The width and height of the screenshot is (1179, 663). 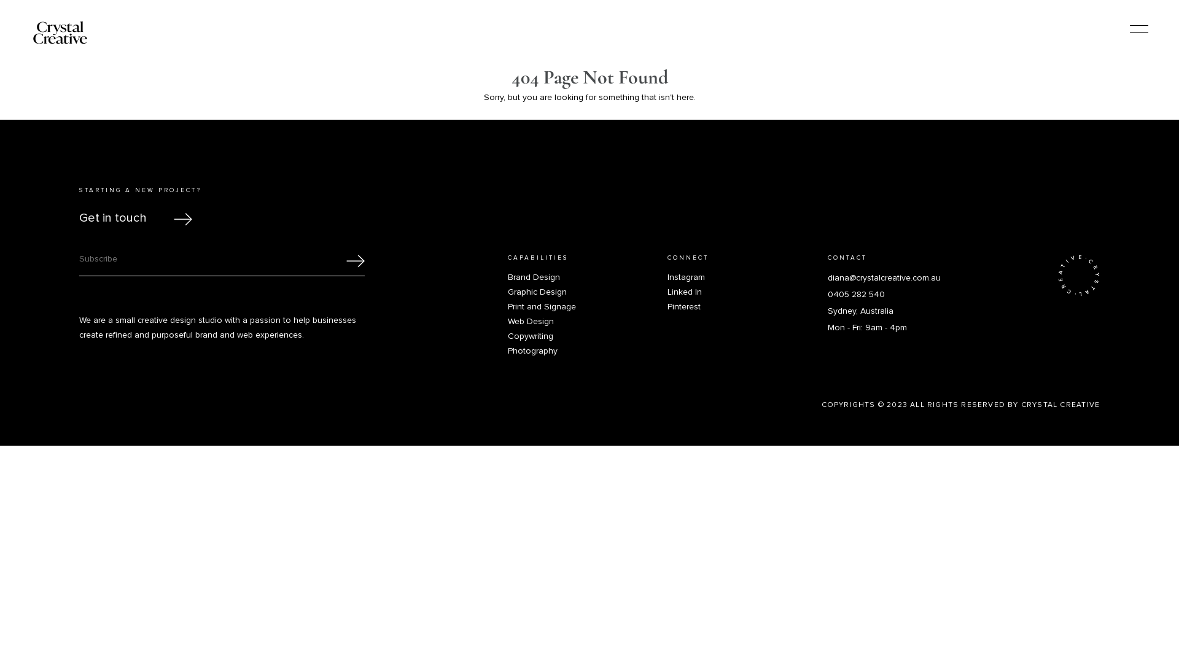 What do you see at coordinates (747, 277) in the screenshot?
I see `Instagram` at bounding box center [747, 277].